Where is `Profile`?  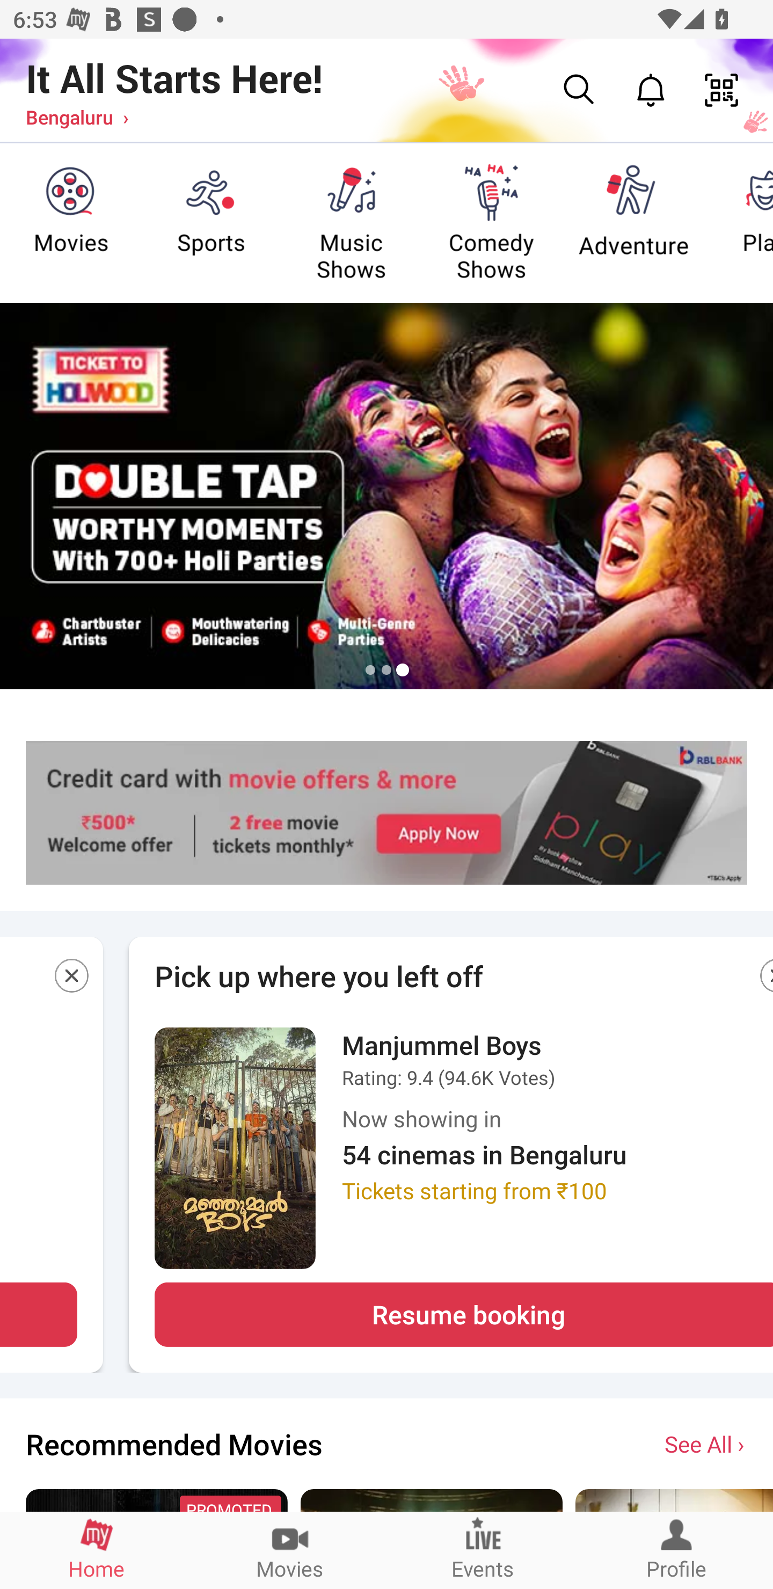 Profile is located at coordinates (676, 1550).